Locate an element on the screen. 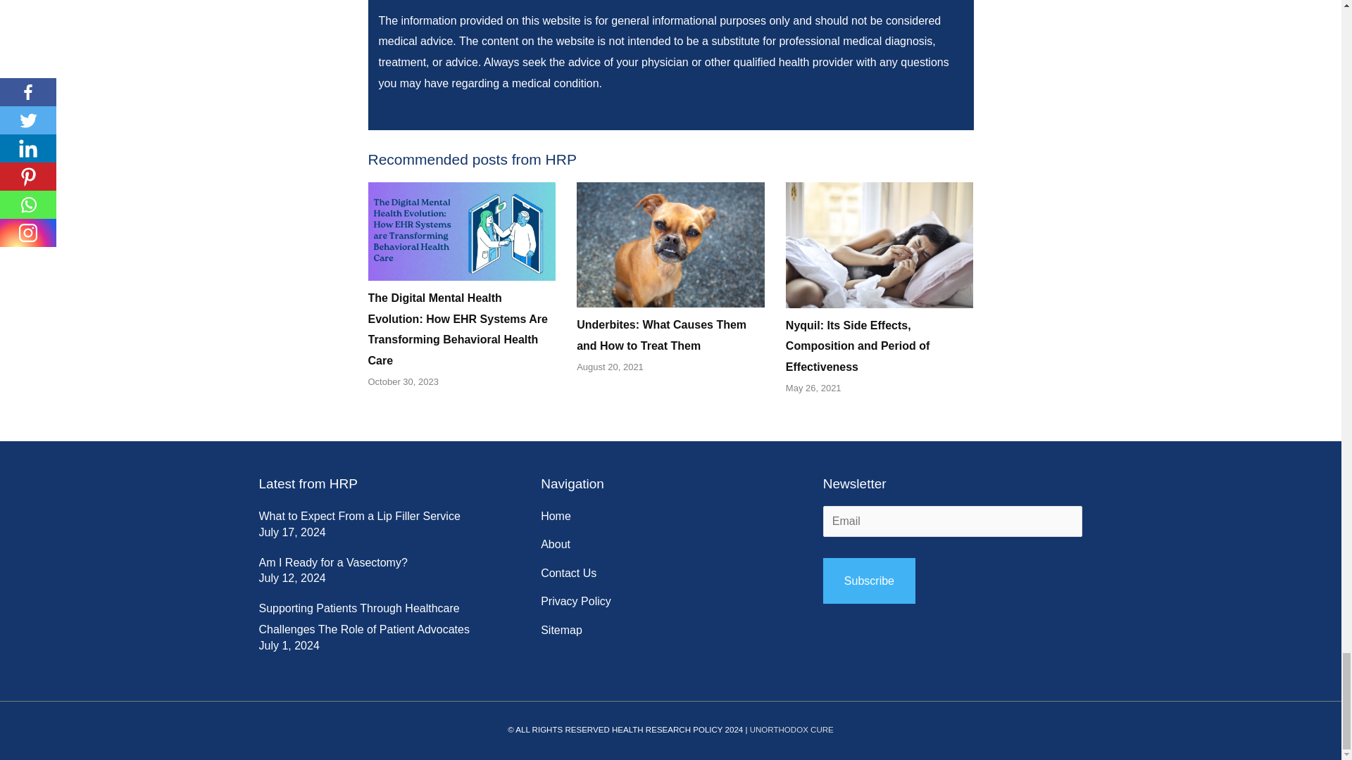 The width and height of the screenshot is (1352, 760). Subscribe is located at coordinates (869, 581).